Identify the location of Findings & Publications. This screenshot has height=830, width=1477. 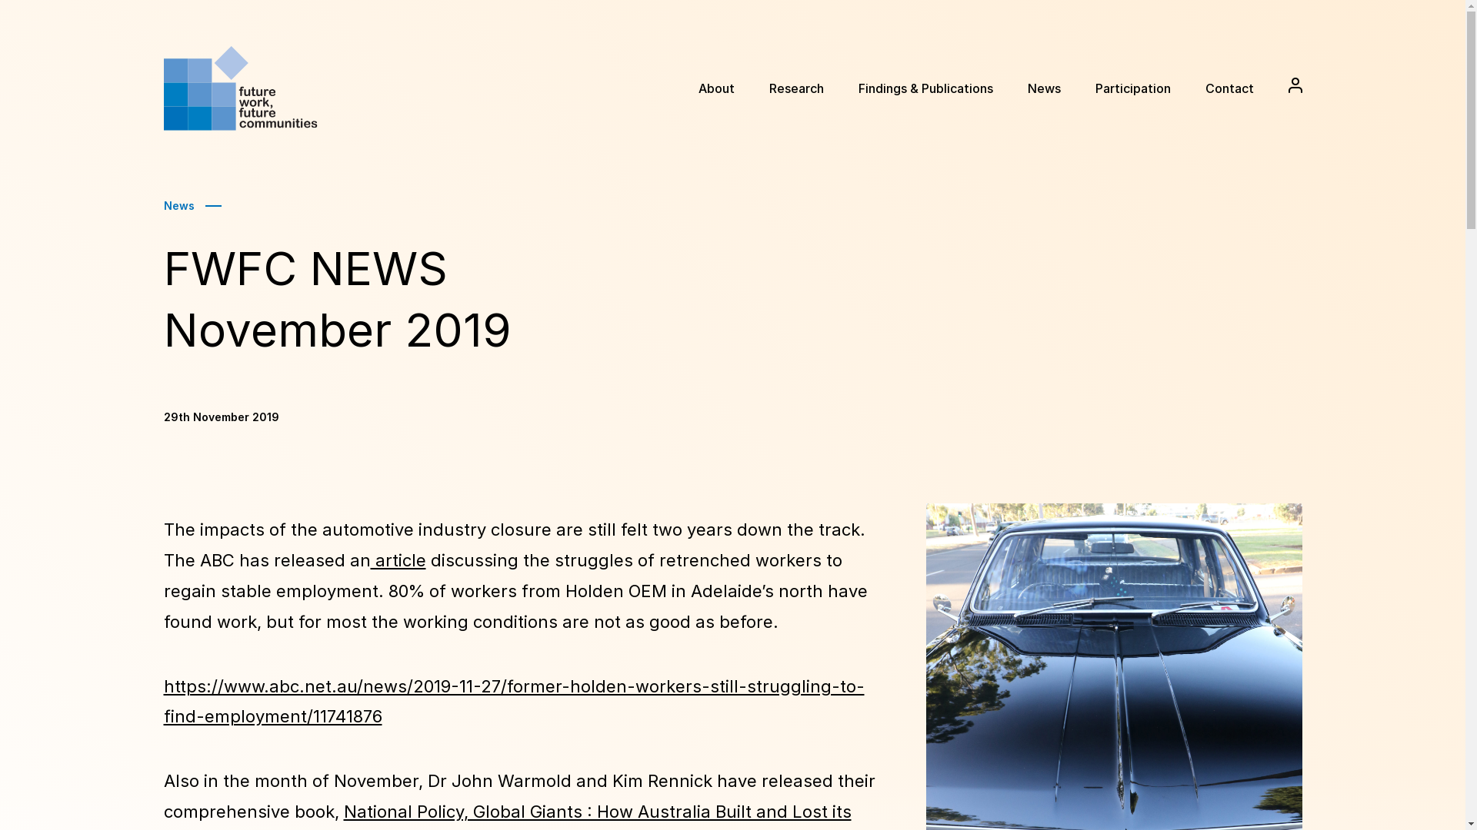
(926, 89).